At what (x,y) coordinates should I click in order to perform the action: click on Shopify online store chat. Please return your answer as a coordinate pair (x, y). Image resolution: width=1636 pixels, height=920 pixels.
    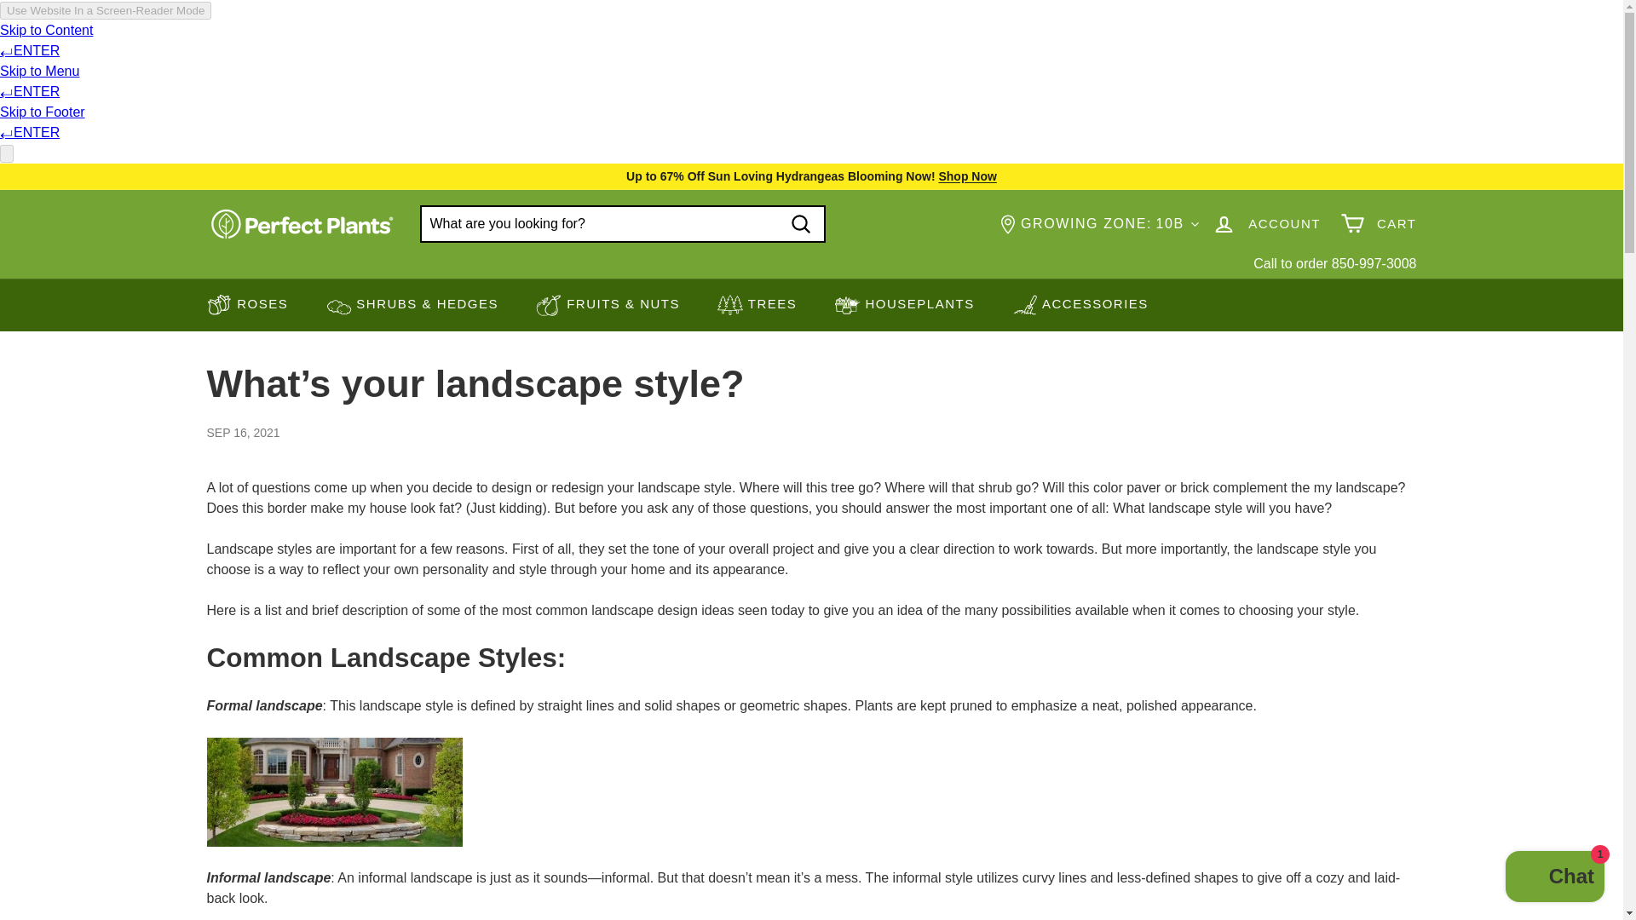
    Looking at the image, I should click on (1554, 878).